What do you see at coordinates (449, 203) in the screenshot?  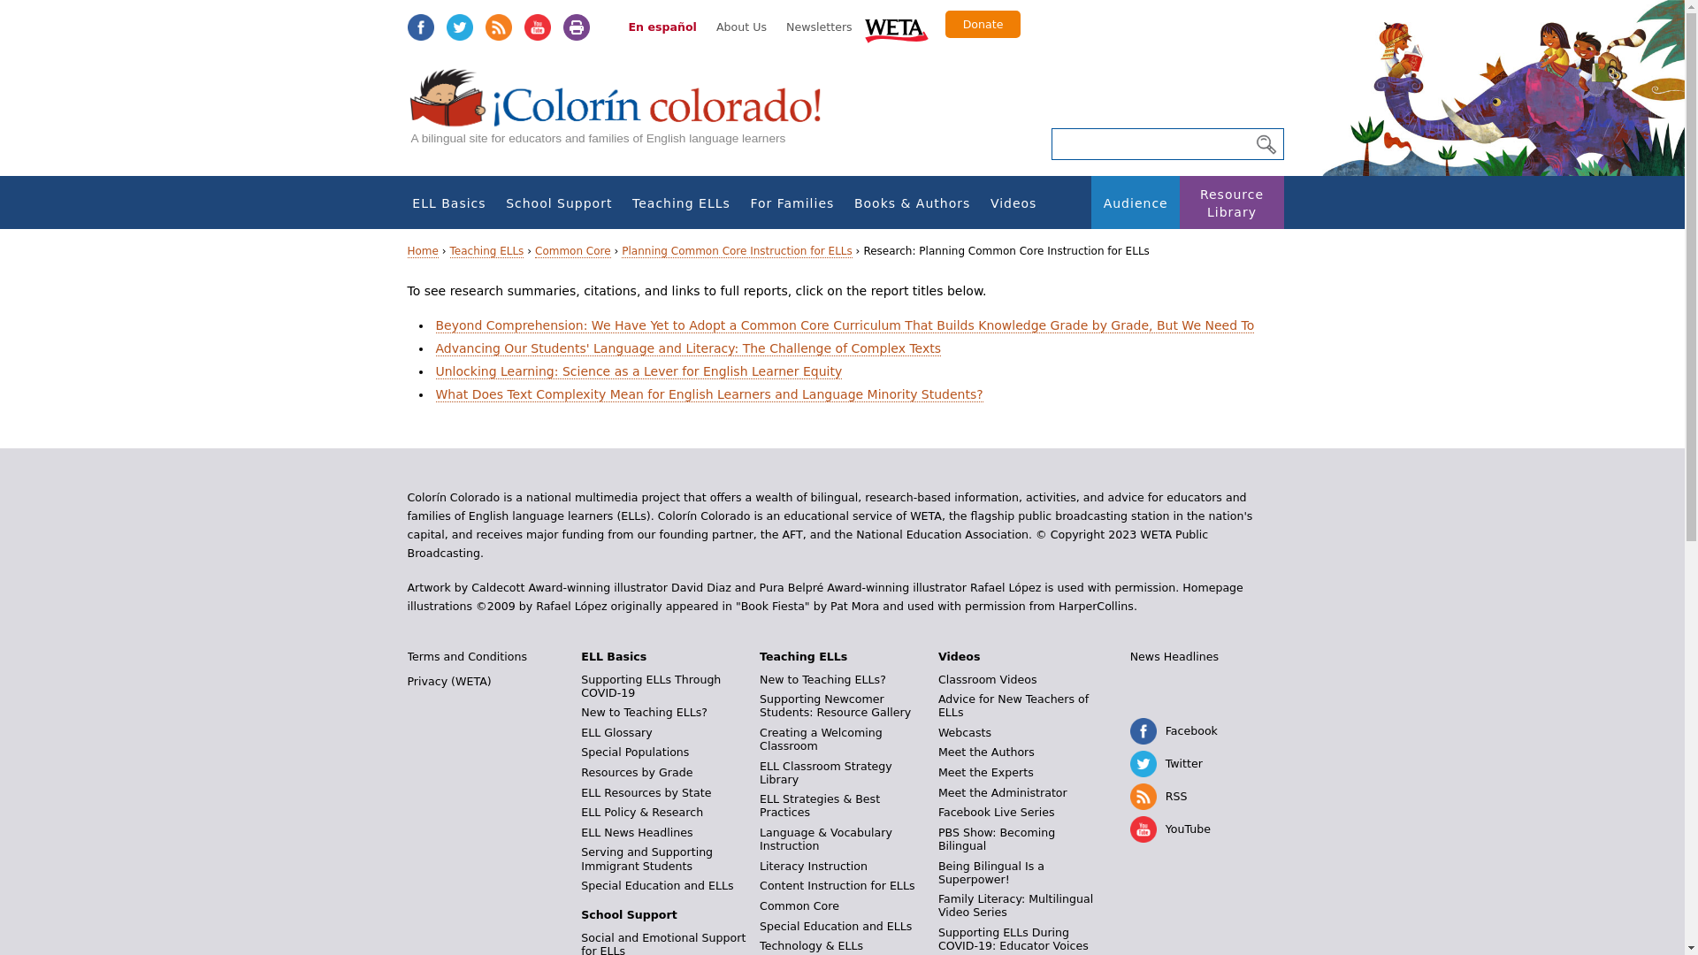 I see `ELL Basics` at bounding box center [449, 203].